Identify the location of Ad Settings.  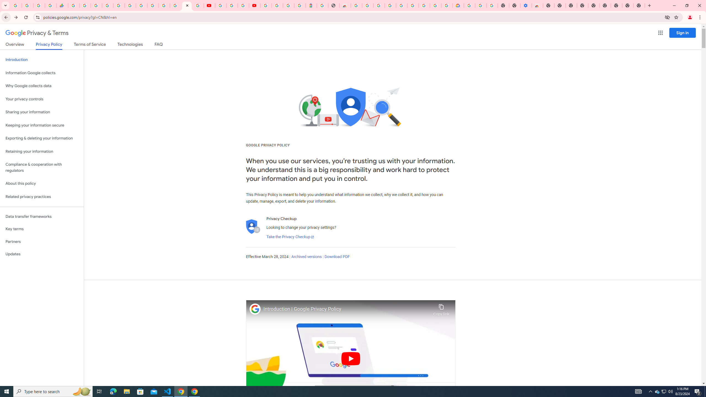
(390, 6).